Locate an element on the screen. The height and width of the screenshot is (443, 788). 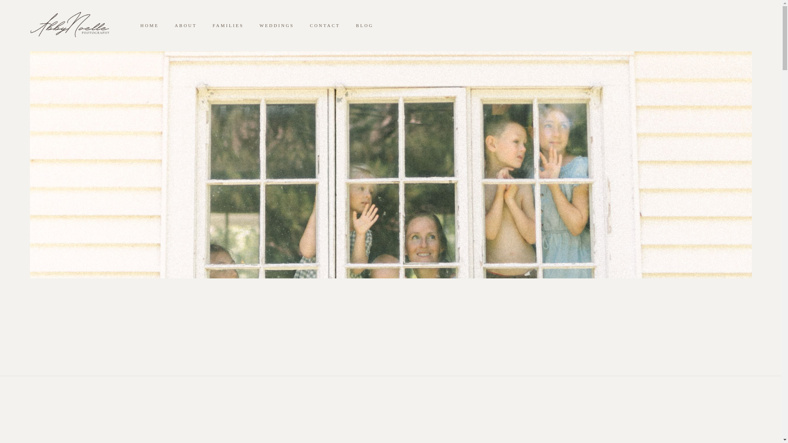
WEDDINGS is located at coordinates (277, 25).